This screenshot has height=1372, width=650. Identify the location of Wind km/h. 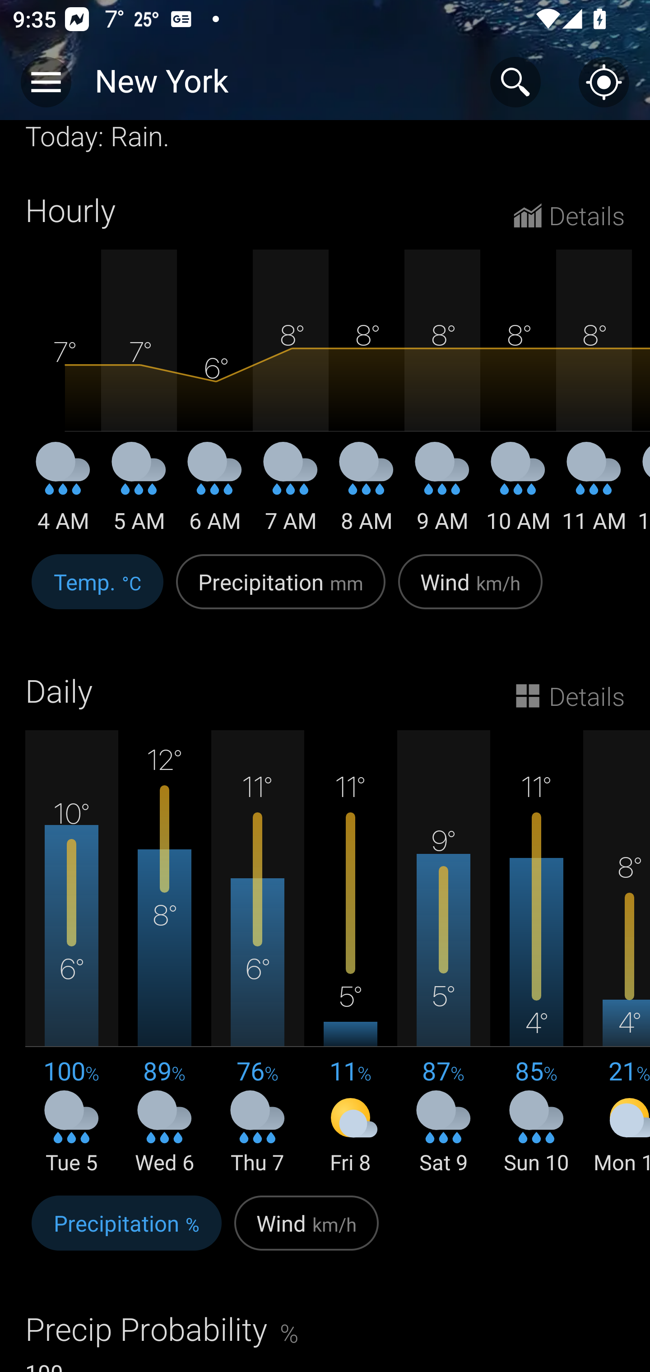
(306, 1233).